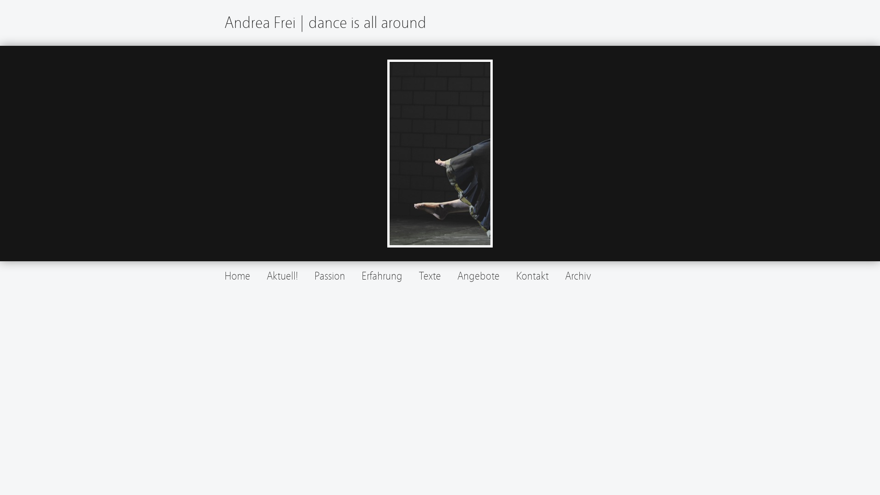  I want to click on Kontakt, so click(533, 276).